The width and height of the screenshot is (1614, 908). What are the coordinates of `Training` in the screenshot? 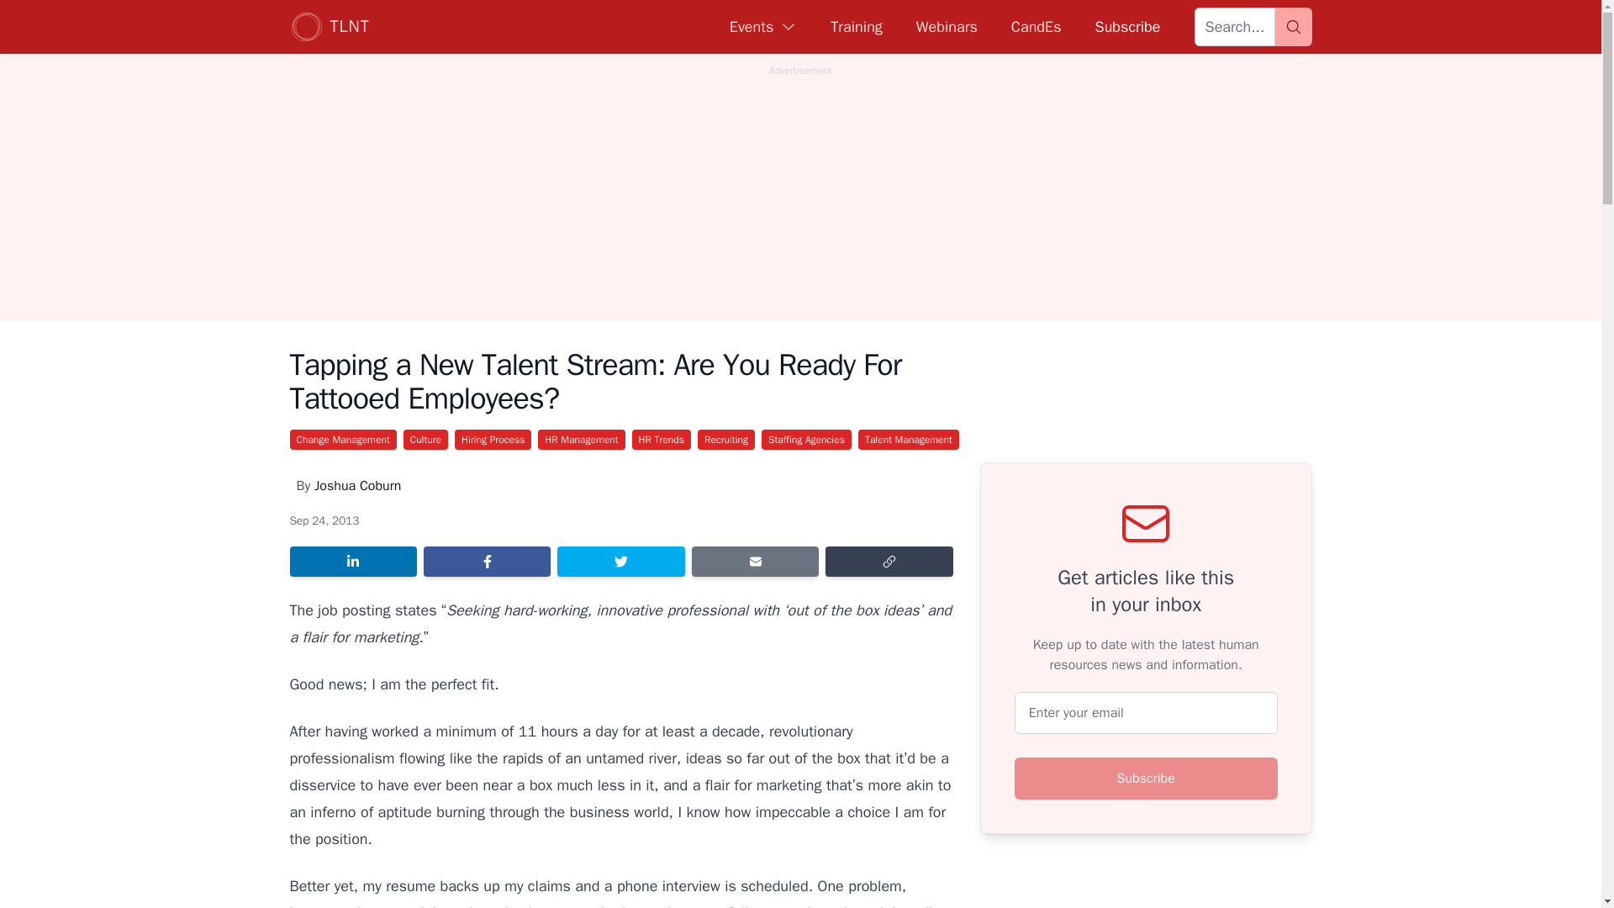 It's located at (856, 27).